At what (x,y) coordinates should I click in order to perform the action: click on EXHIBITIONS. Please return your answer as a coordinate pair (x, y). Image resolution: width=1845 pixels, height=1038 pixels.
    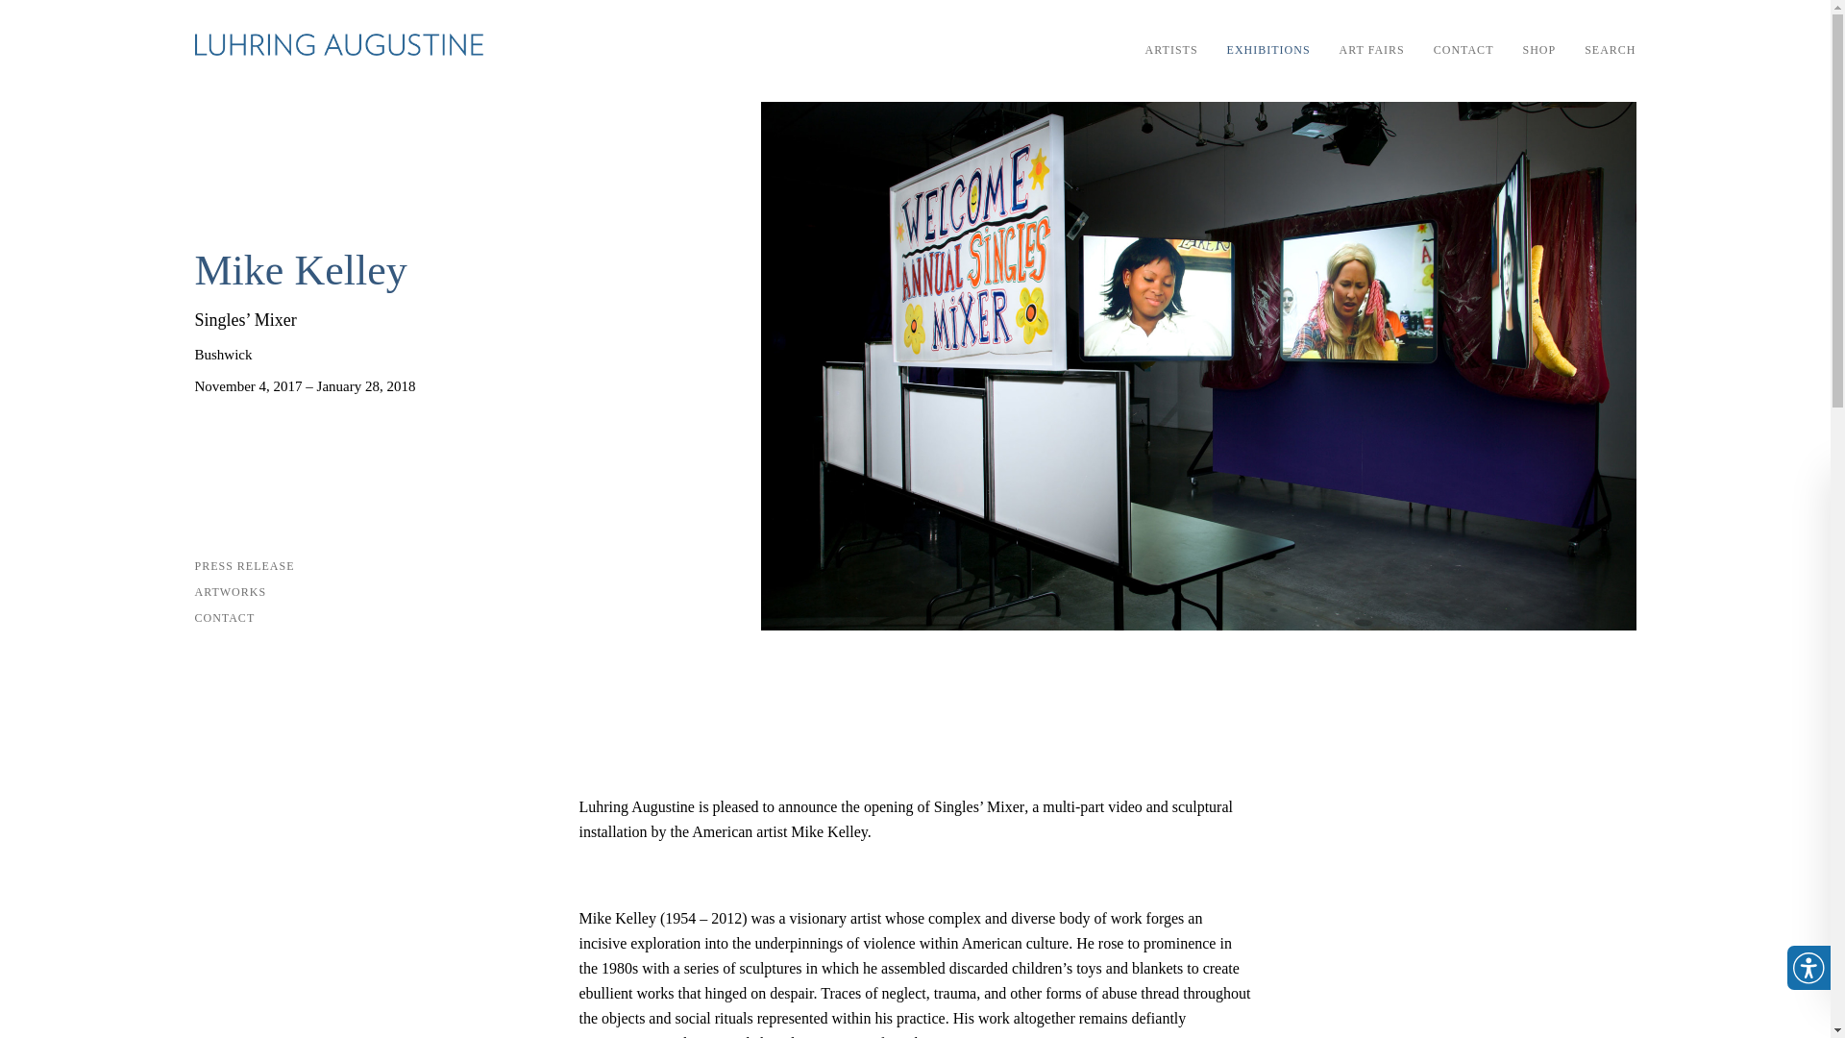
    Looking at the image, I should click on (1268, 50).